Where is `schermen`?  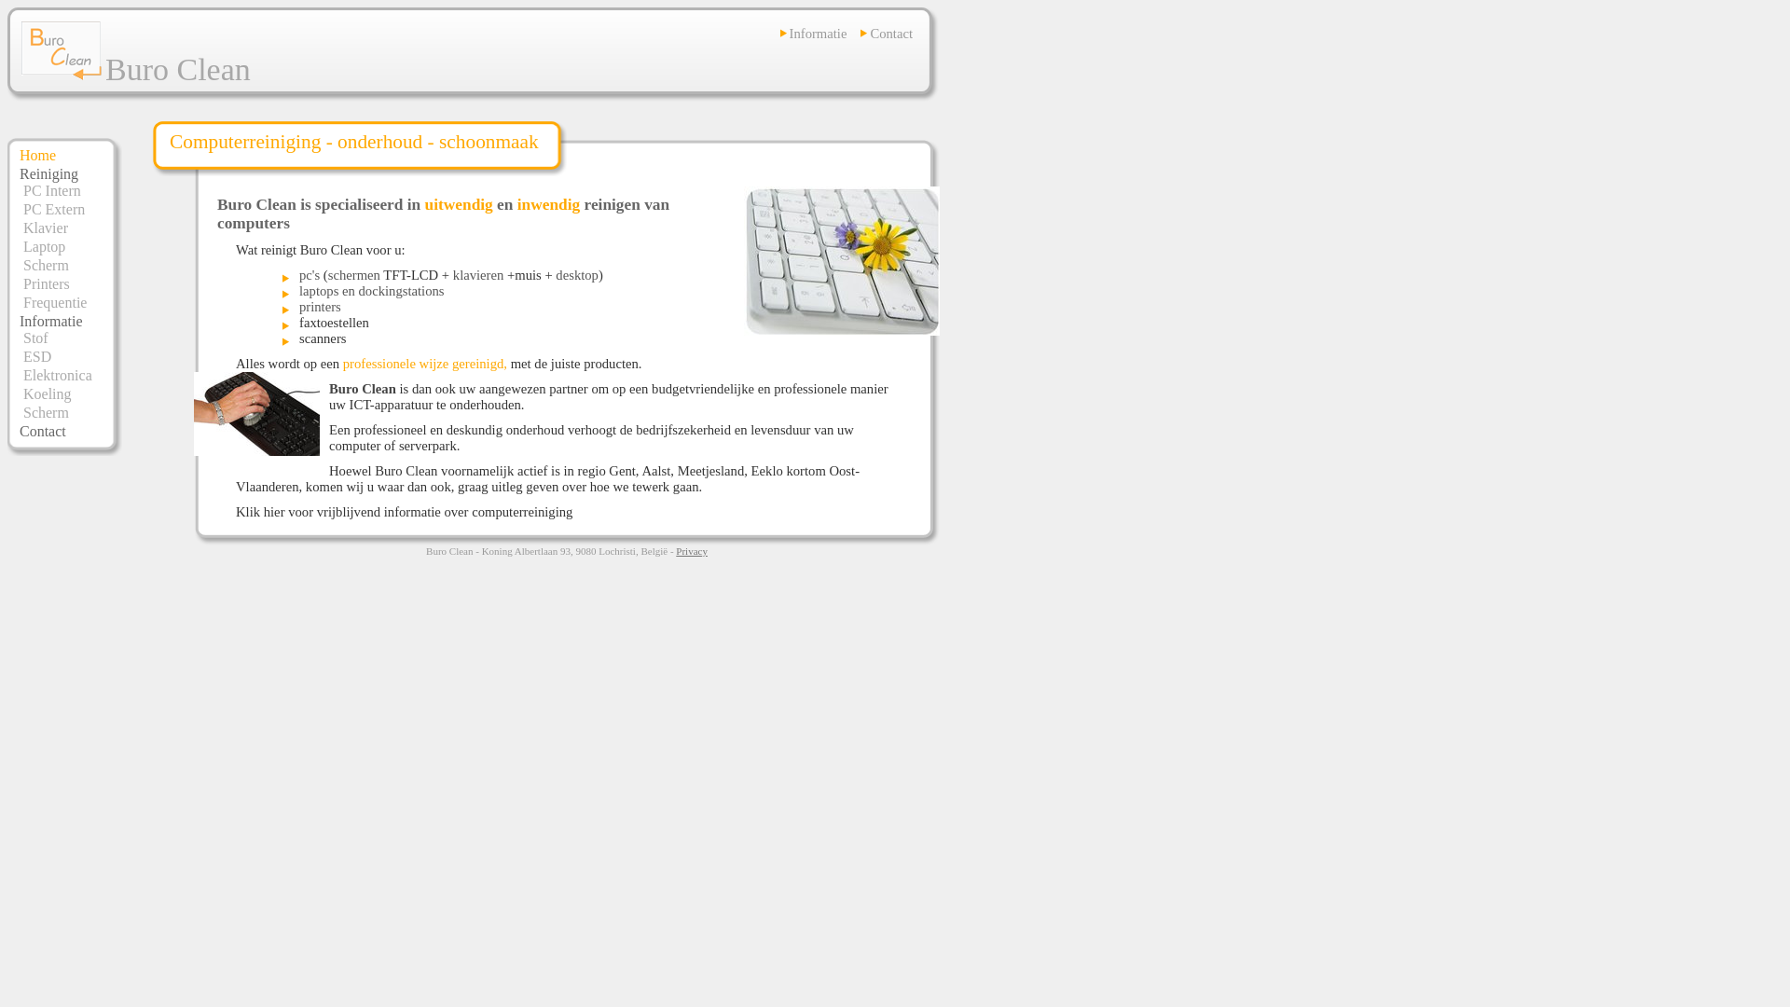 schermen is located at coordinates (354, 275).